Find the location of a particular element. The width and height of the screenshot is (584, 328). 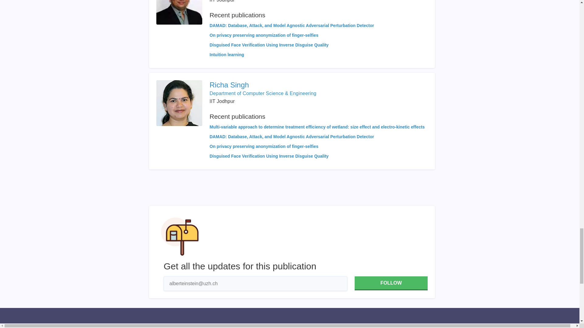

Disguised Face Verification Using Inverse Disguise Quality is located at coordinates (269, 156).